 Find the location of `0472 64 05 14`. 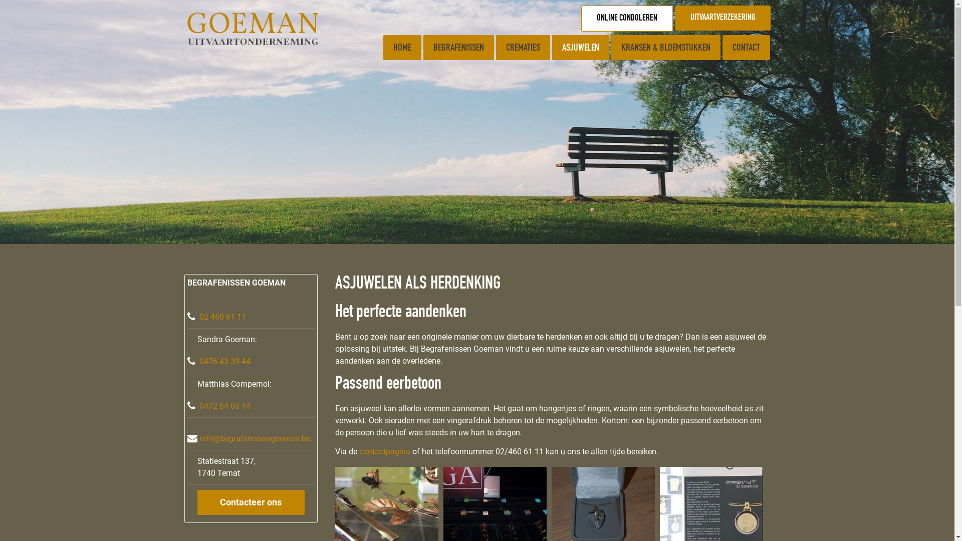

0472 64 05 14 is located at coordinates (225, 406).